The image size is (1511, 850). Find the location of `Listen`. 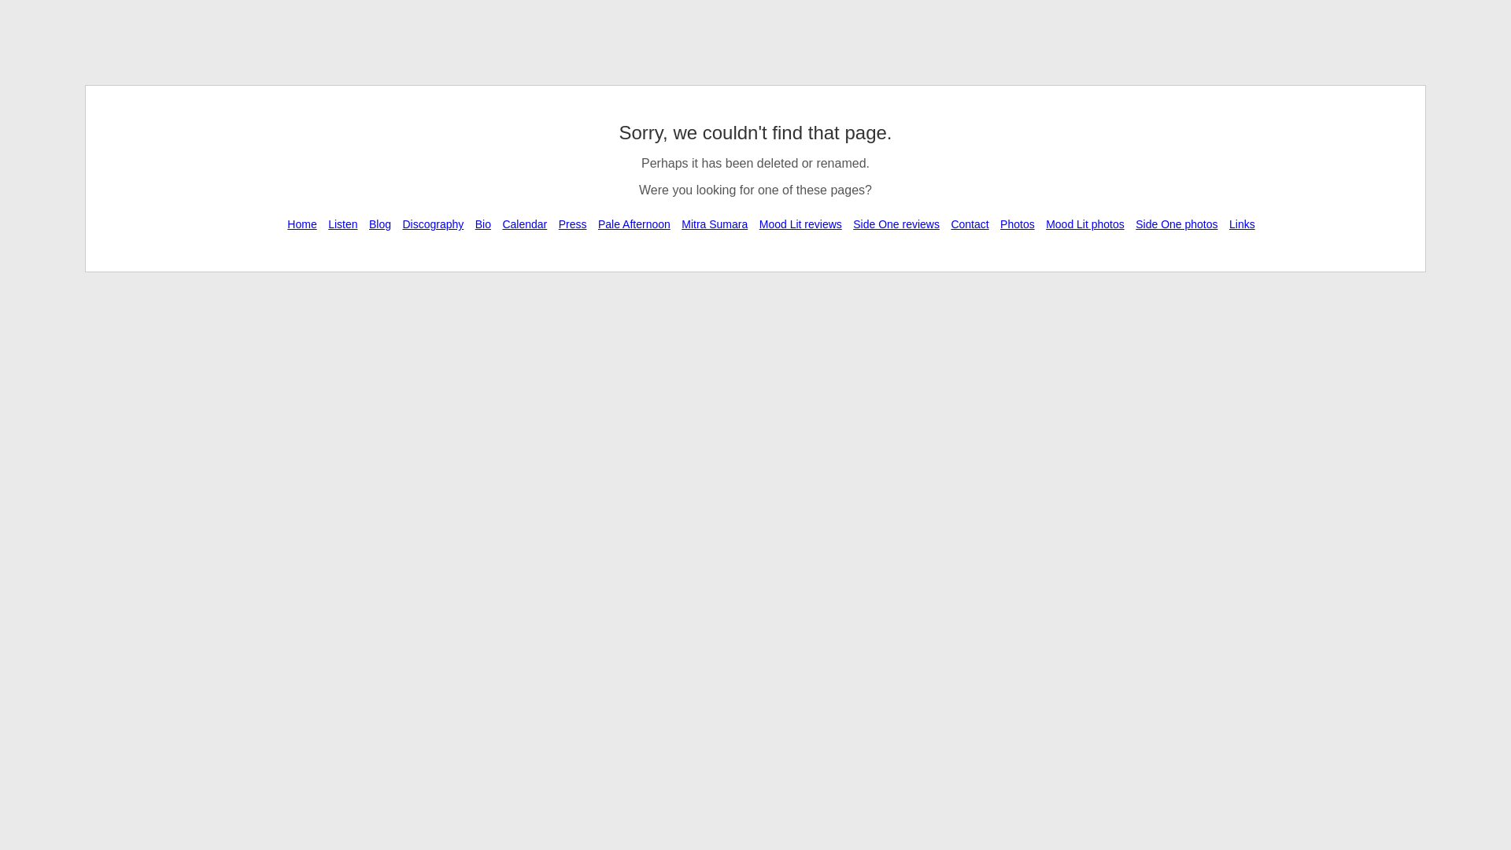

Listen is located at coordinates (343, 224).